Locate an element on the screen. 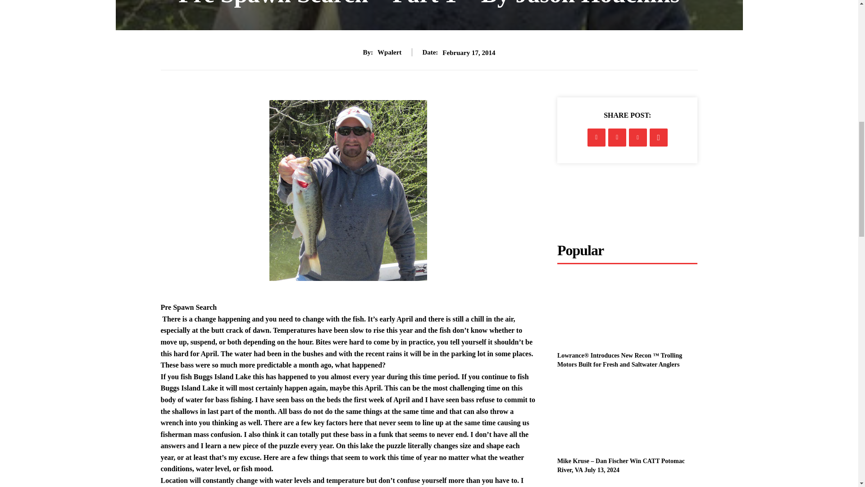 The width and height of the screenshot is (865, 487). Twitter is located at coordinates (617, 138).